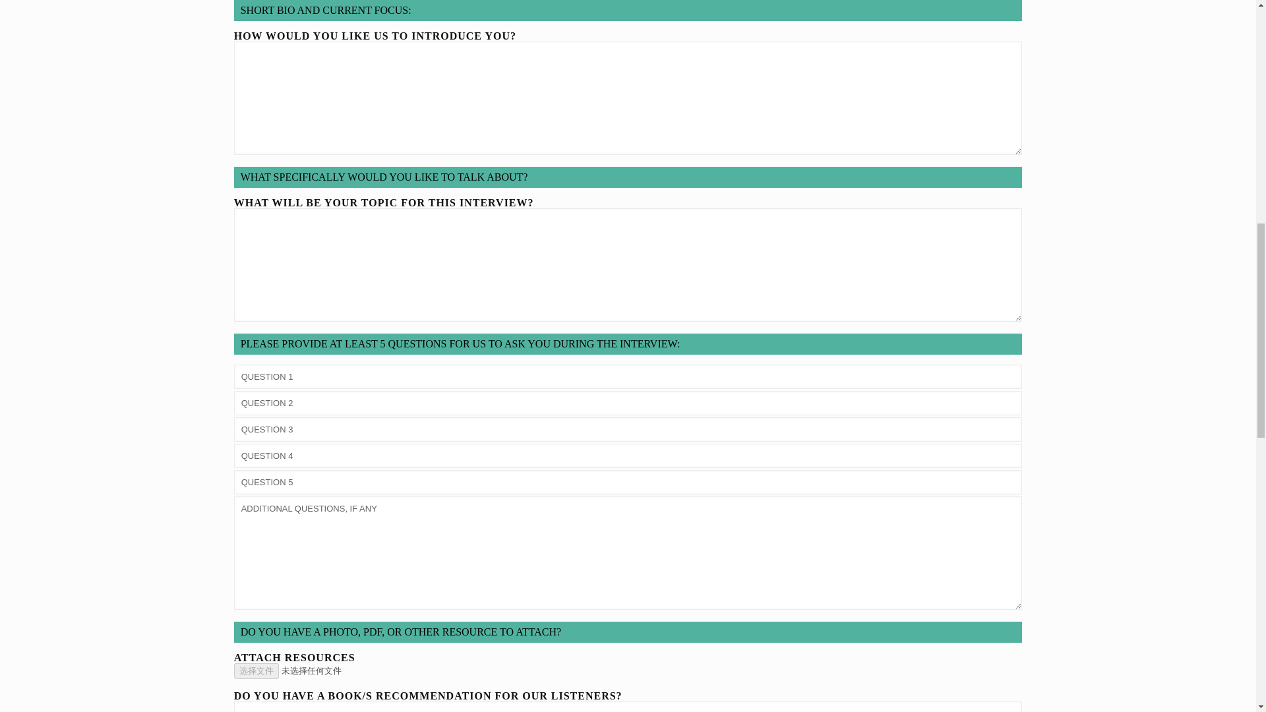  What do you see at coordinates (628, 402) in the screenshot?
I see `QUESTION 2` at bounding box center [628, 402].